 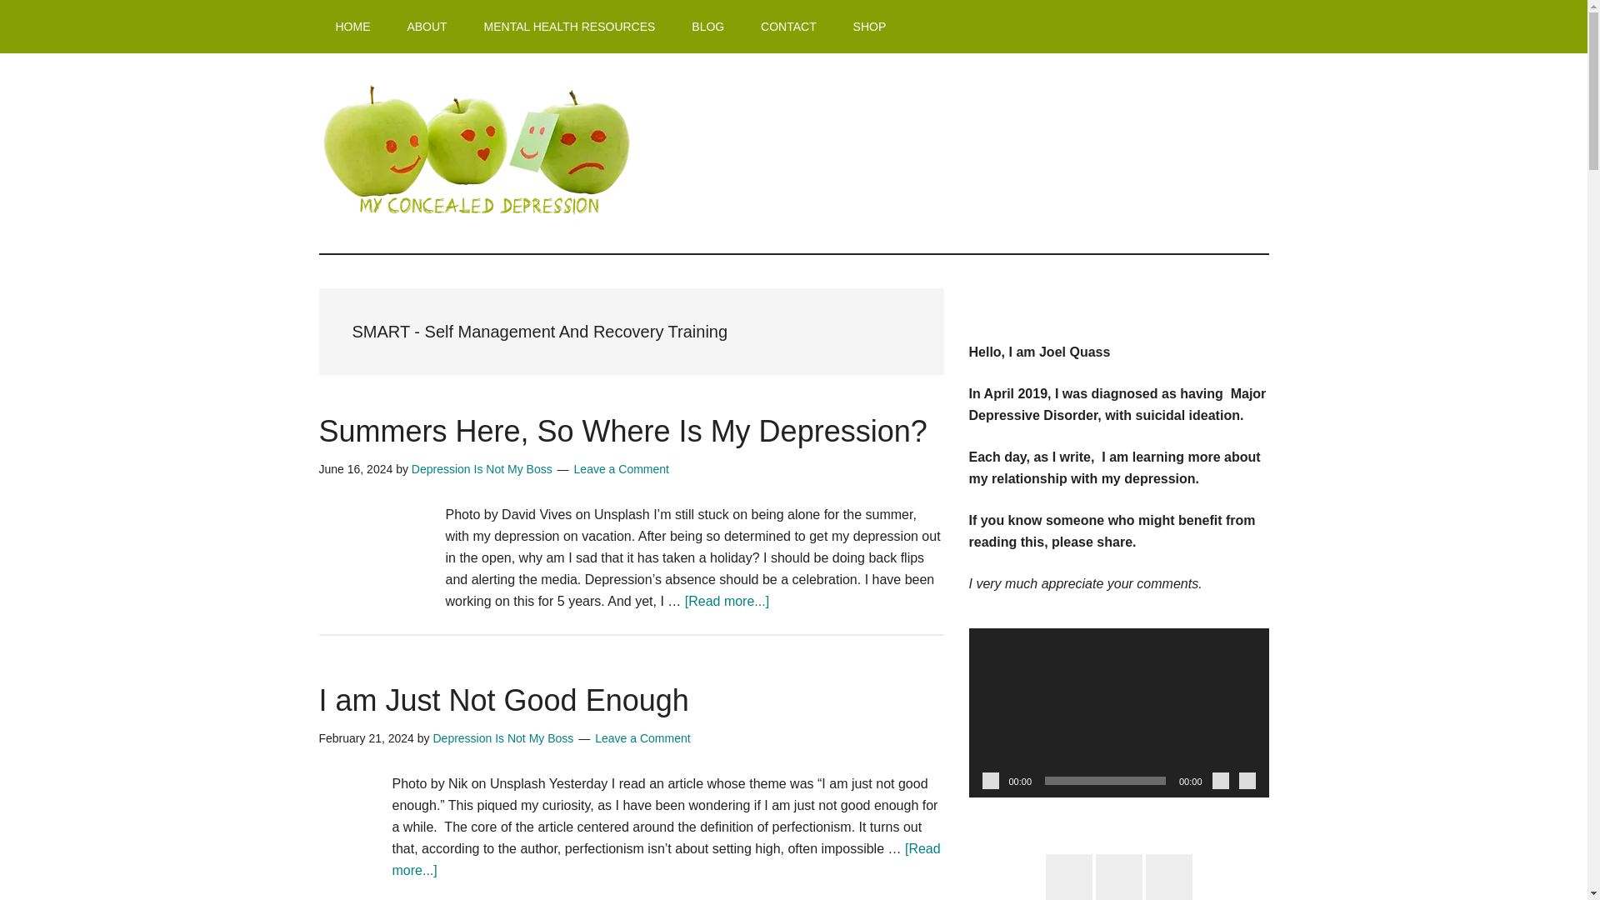 What do you see at coordinates (503, 700) in the screenshot?
I see `I am Just Not Good Enough` at bounding box center [503, 700].